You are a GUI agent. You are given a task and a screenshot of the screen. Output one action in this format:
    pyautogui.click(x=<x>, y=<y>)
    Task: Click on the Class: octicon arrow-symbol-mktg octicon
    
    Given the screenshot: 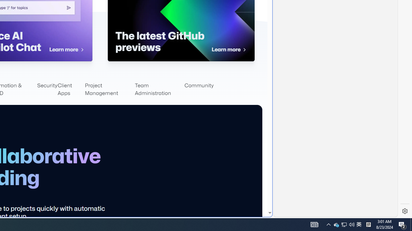 What is the action you would take?
    pyautogui.click(x=244, y=50)
    